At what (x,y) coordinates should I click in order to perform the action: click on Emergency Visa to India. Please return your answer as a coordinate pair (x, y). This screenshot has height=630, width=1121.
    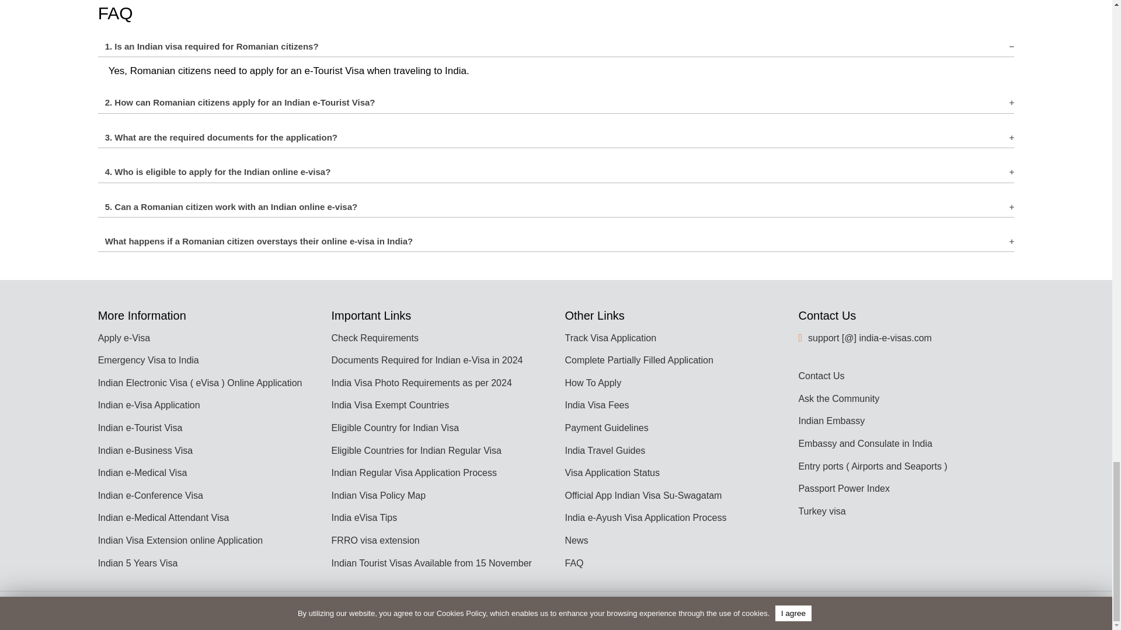
    Looking at the image, I should click on (148, 360).